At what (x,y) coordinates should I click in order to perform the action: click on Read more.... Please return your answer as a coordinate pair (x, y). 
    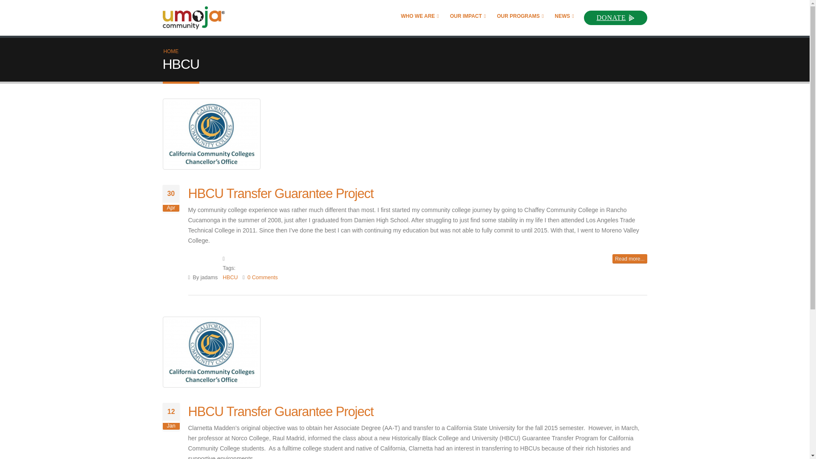
    Looking at the image, I should click on (630, 258).